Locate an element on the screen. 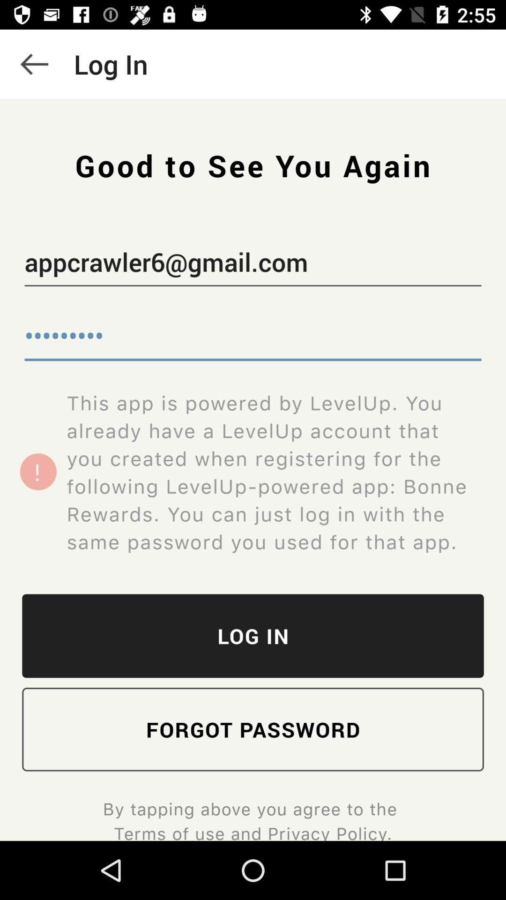  click item below the log in is located at coordinates (253, 729).